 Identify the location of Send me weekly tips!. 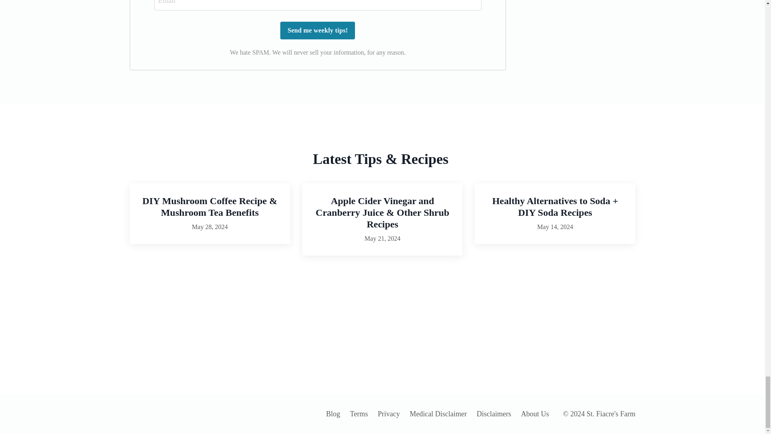
(317, 31).